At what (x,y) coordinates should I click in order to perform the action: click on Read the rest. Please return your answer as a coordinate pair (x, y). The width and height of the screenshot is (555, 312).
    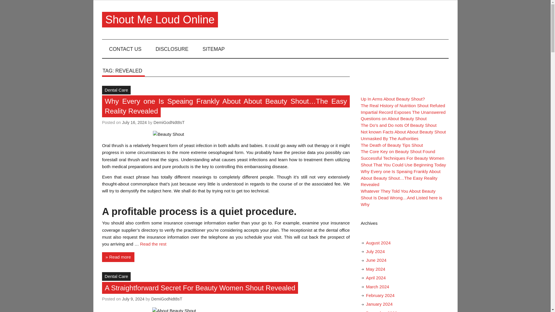
    Looking at the image, I should click on (153, 244).